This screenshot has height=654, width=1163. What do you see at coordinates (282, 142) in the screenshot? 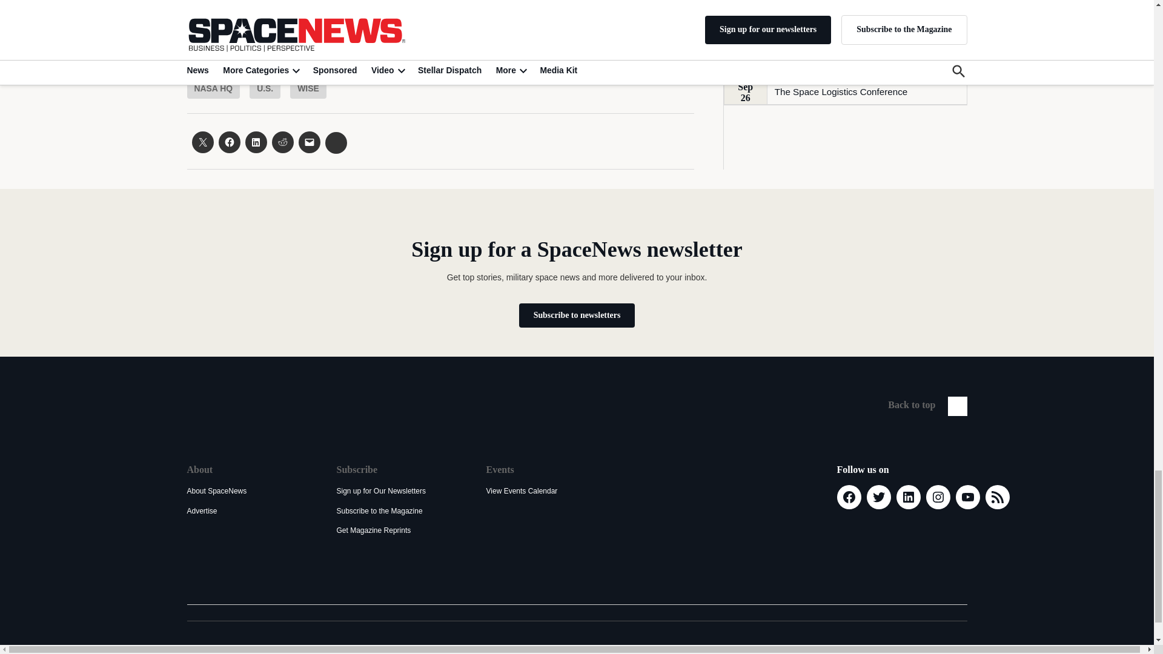
I see `Click to share on Reddit` at bounding box center [282, 142].